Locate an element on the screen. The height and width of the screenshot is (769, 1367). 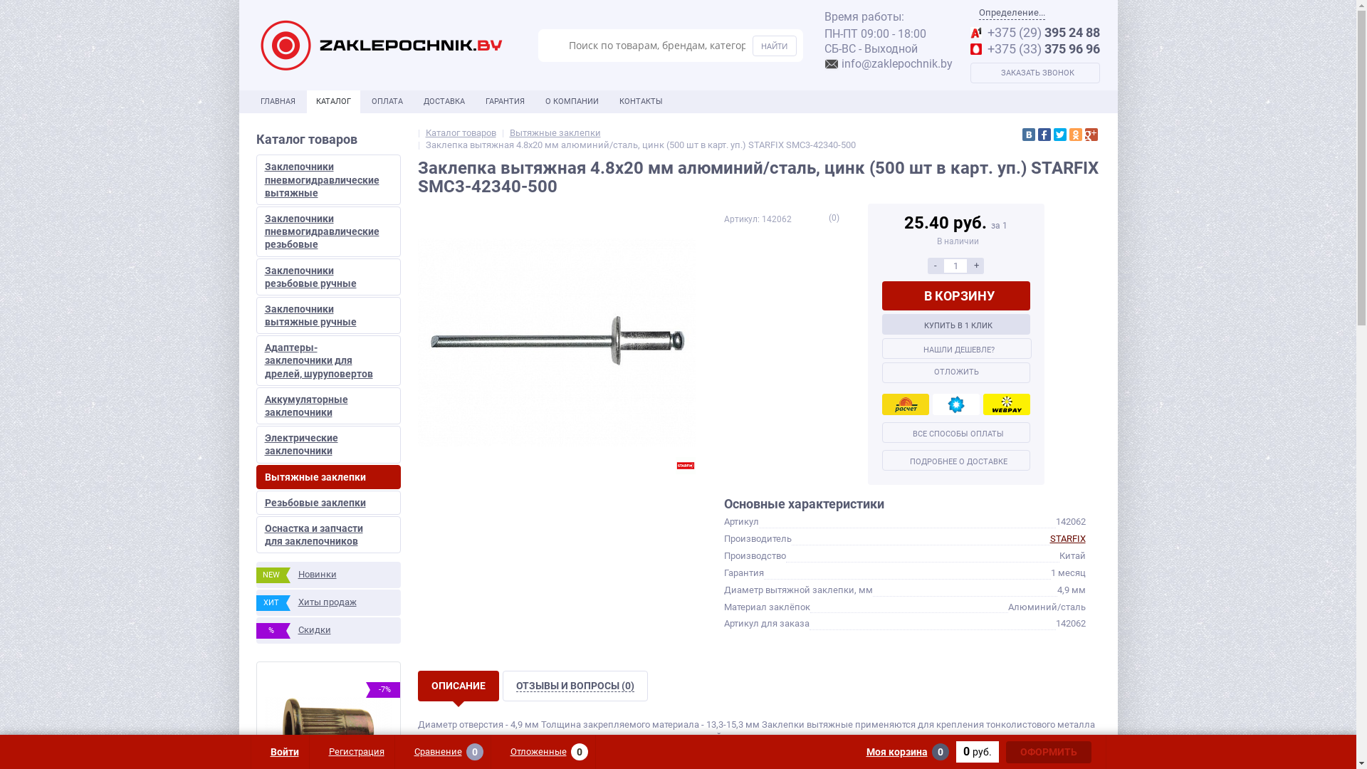
STARFIX is located at coordinates (685, 466).